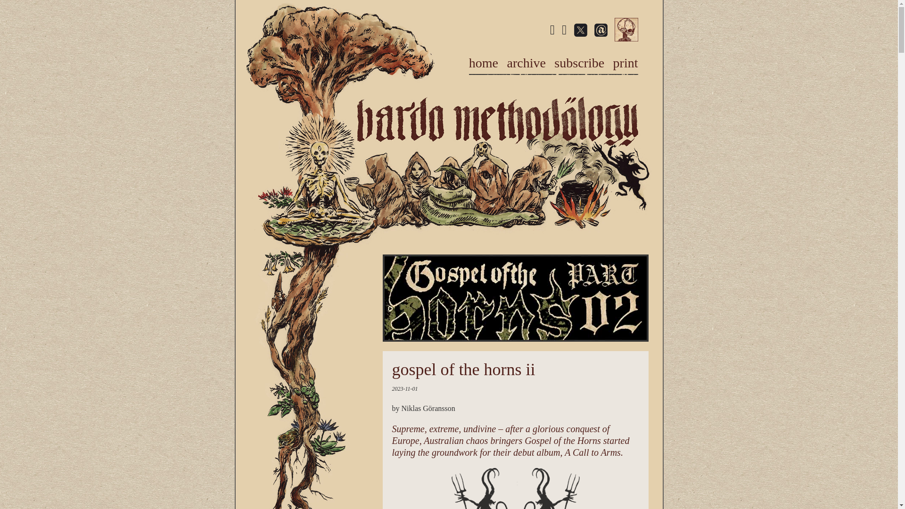 The height and width of the screenshot is (509, 905). What do you see at coordinates (579, 63) in the screenshot?
I see `subscribe` at bounding box center [579, 63].